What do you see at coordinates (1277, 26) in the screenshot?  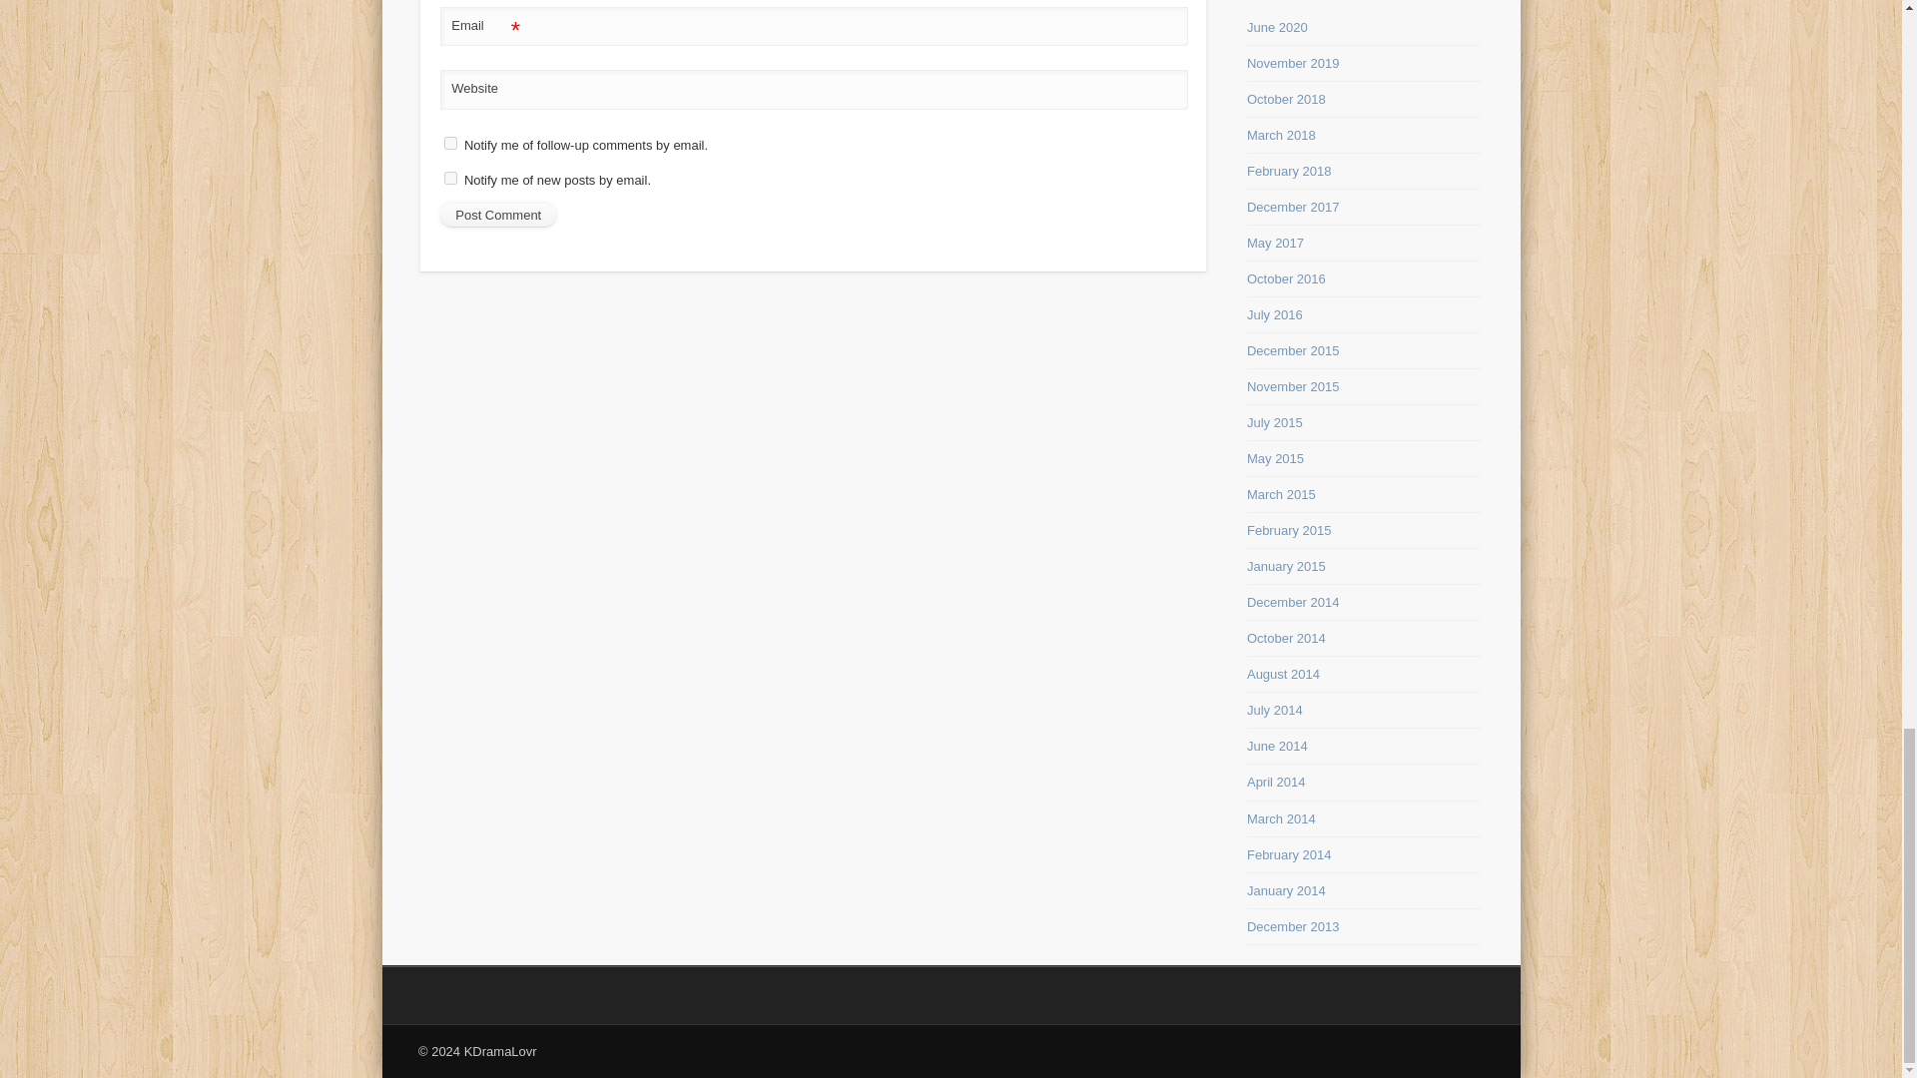 I see `June 2020` at bounding box center [1277, 26].